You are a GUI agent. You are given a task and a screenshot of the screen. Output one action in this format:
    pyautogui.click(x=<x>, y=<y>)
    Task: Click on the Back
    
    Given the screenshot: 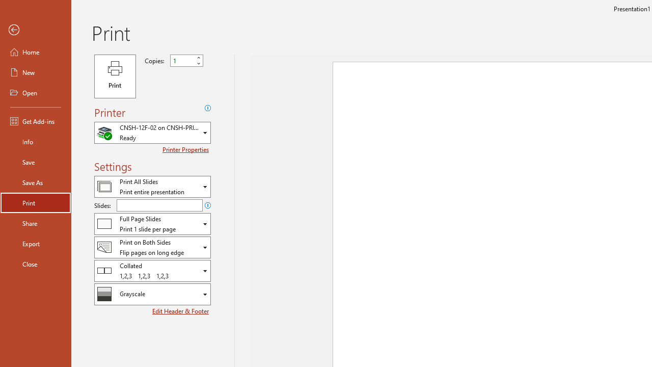 What is the action you would take?
    pyautogui.click(x=36, y=30)
    